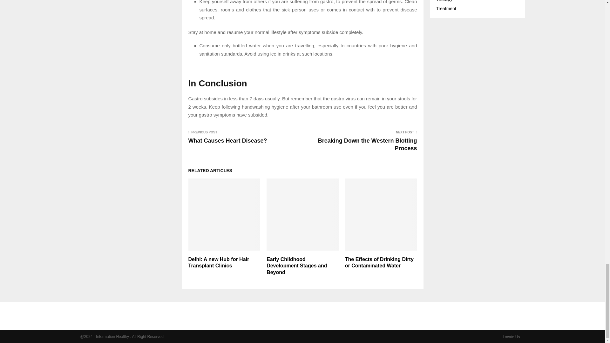 This screenshot has height=343, width=610. Describe the element at coordinates (367, 145) in the screenshot. I see `Breaking Down the Western Blotting Process` at that location.